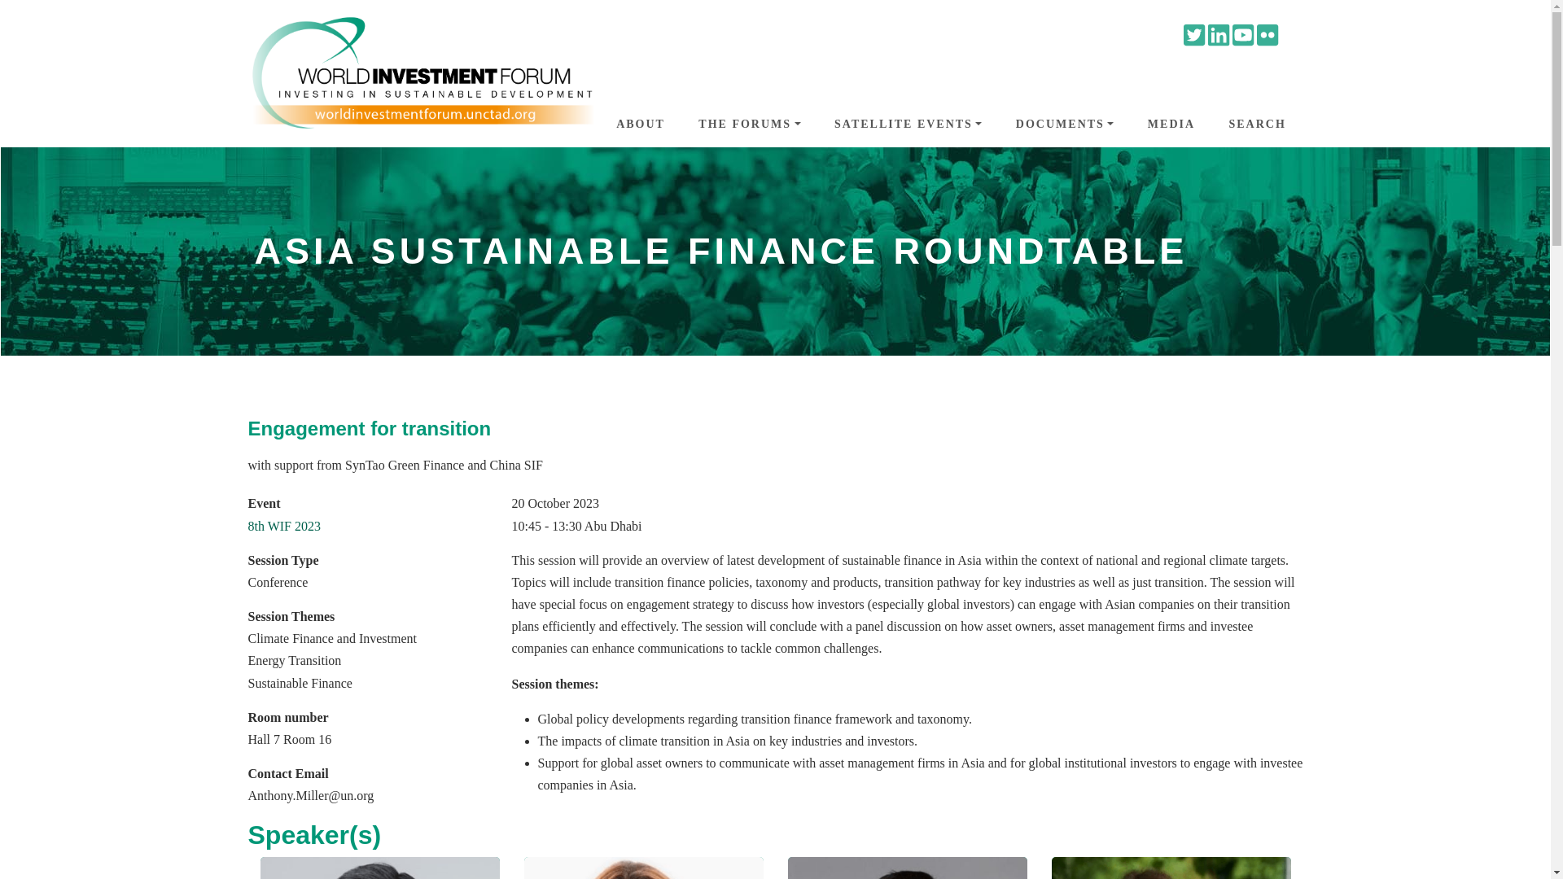 Image resolution: width=1563 pixels, height=879 pixels. What do you see at coordinates (640, 125) in the screenshot?
I see `ABOUT` at bounding box center [640, 125].